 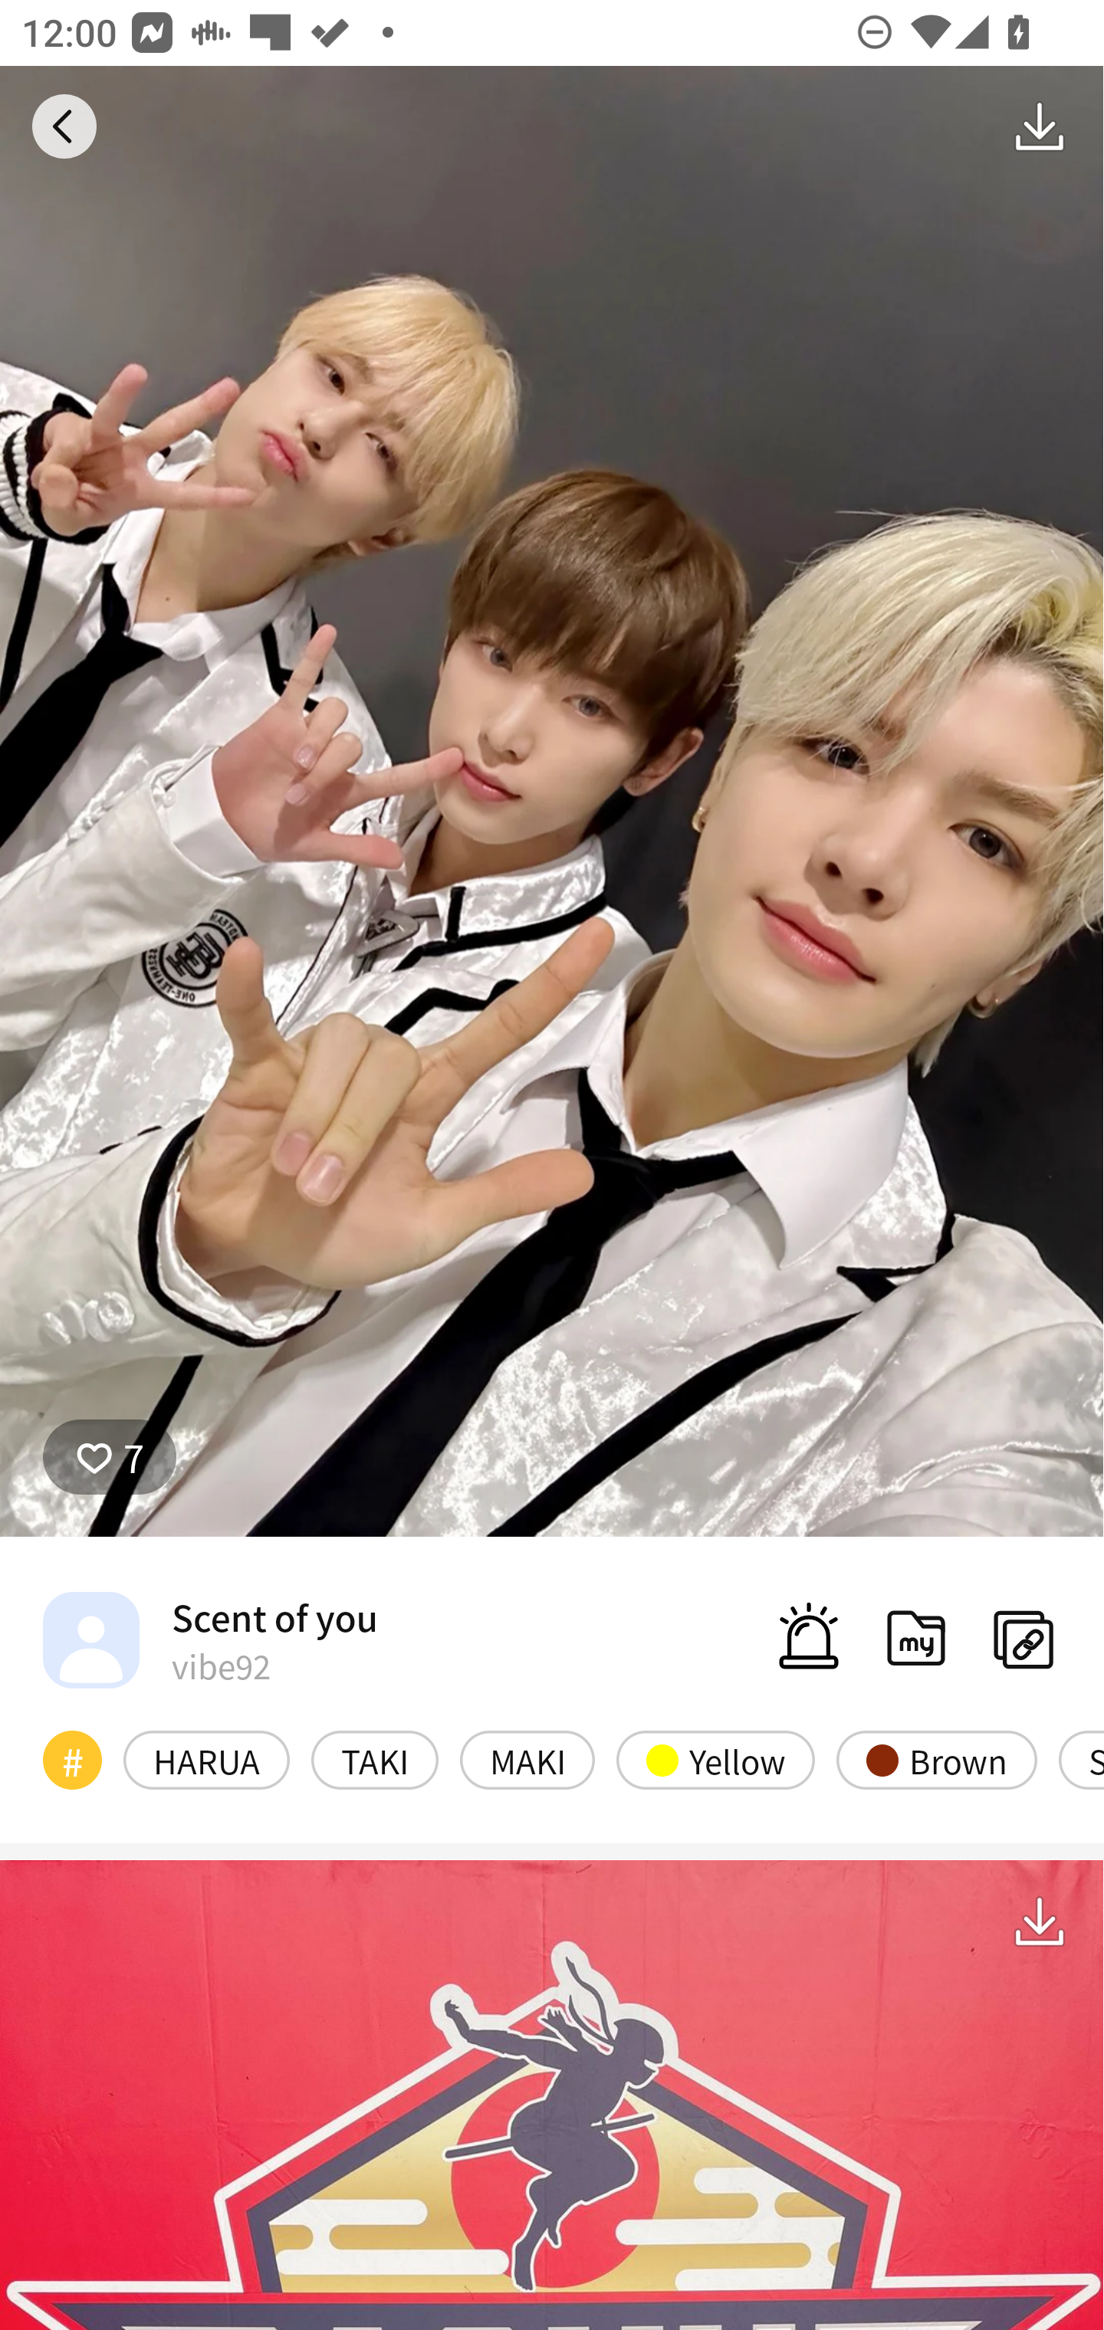 What do you see at coordinates (374, 1760) in the screenshot?
I see `TAKI` at bounding box center [374, 1760].